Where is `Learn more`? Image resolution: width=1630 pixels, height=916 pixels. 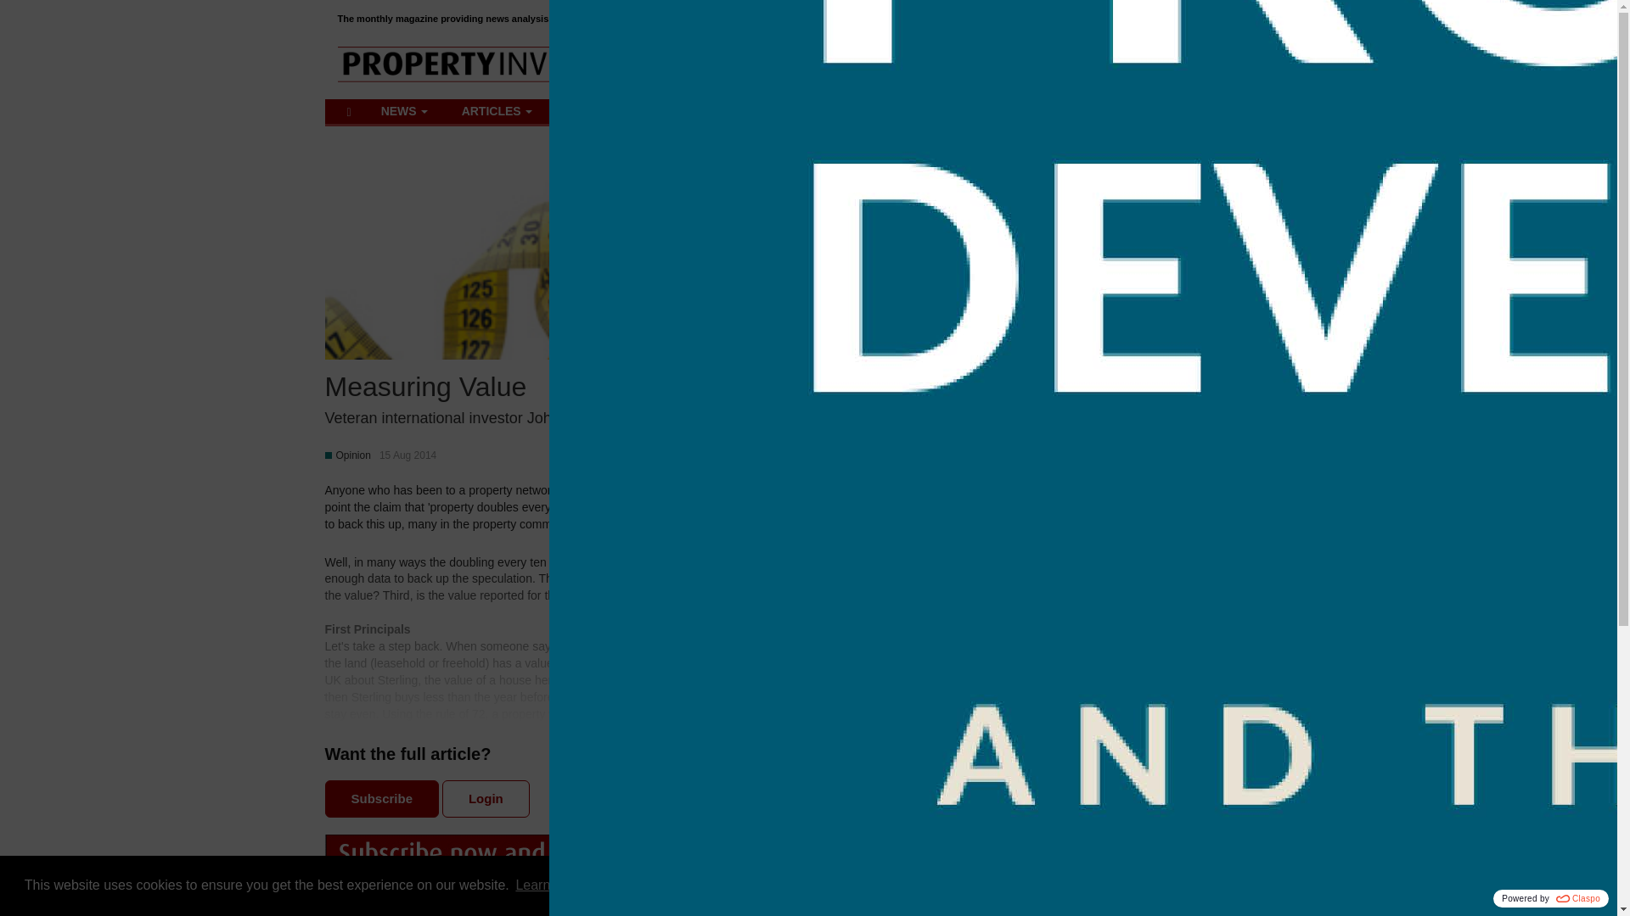 Learn more is located at coordinates (550, 885).